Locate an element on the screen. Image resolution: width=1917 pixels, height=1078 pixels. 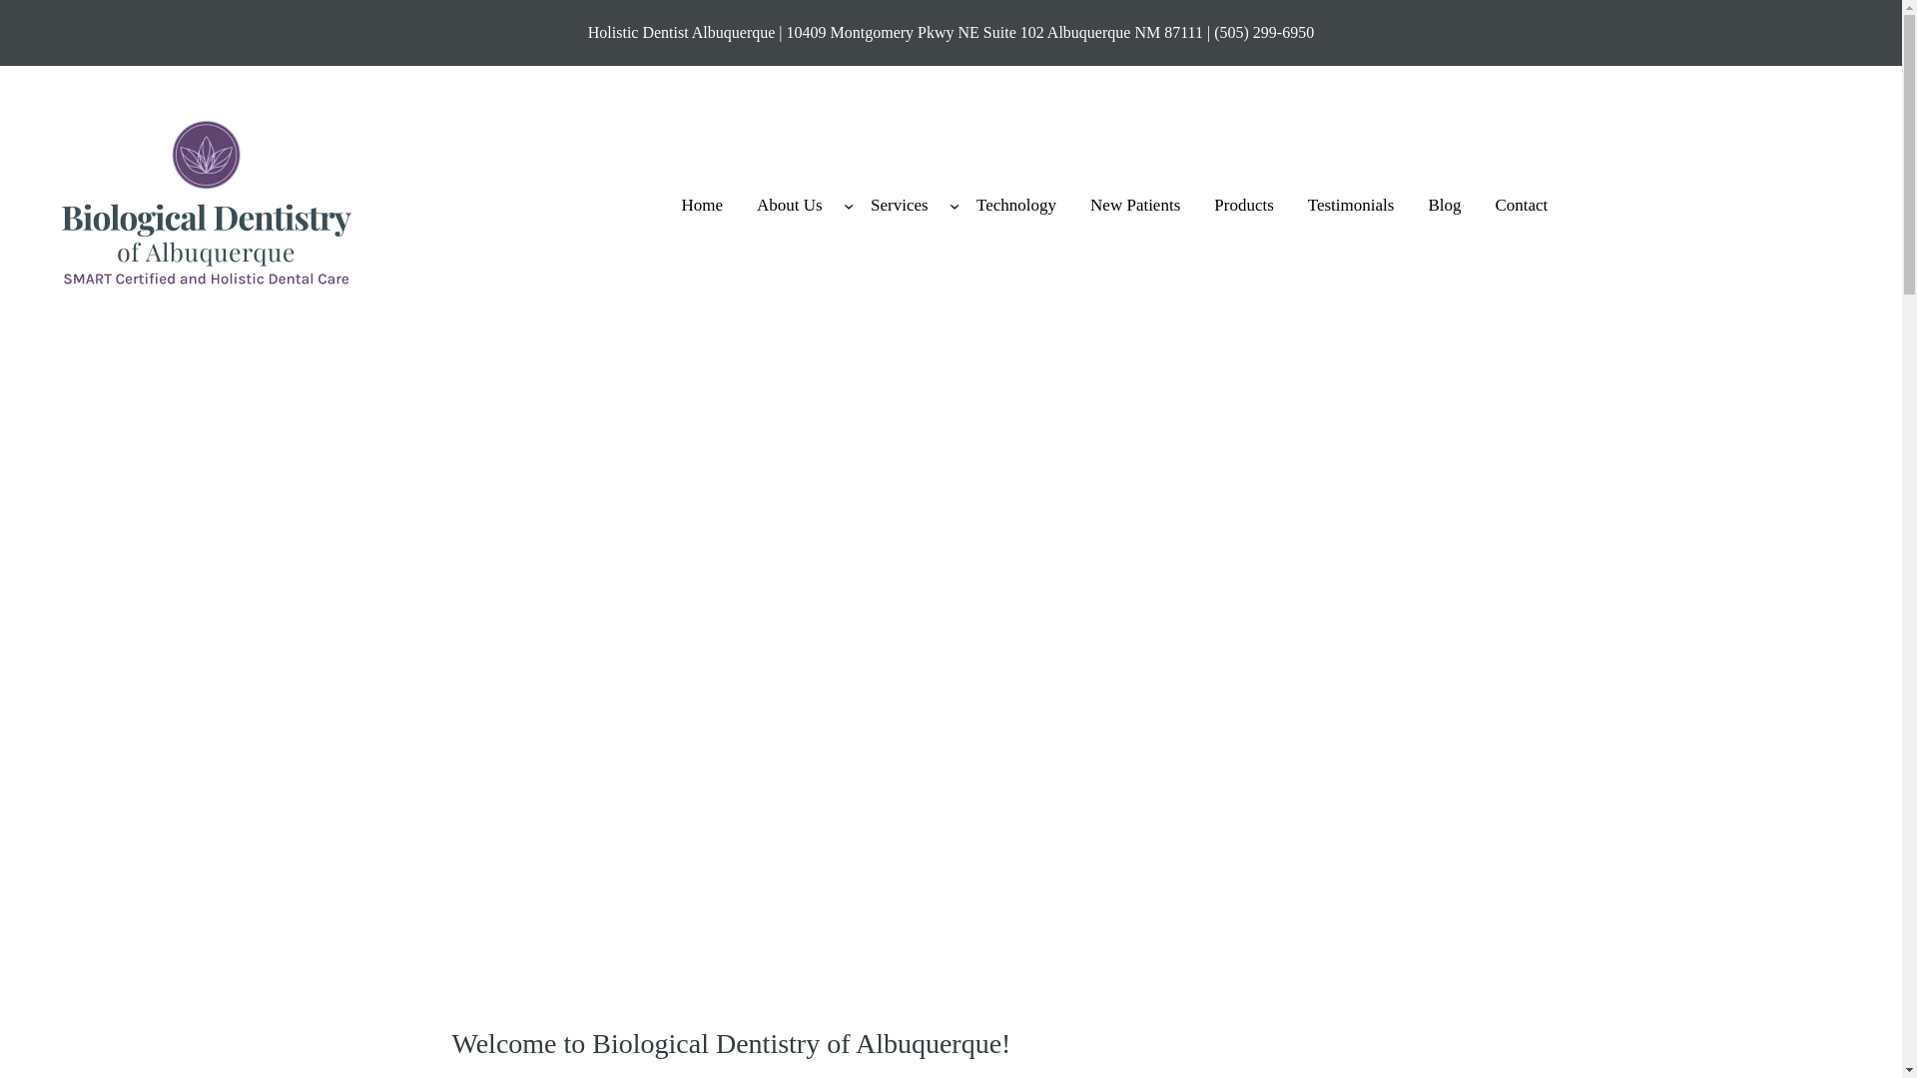
Home is located at coordinates (701, 204).